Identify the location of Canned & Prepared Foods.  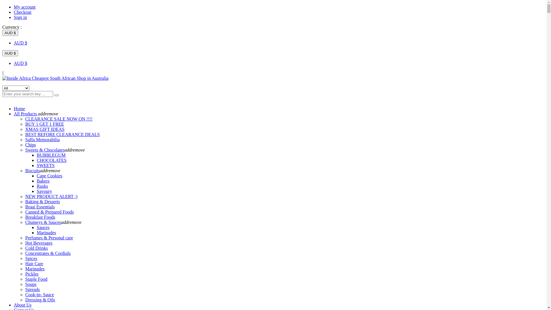
(49, 212).